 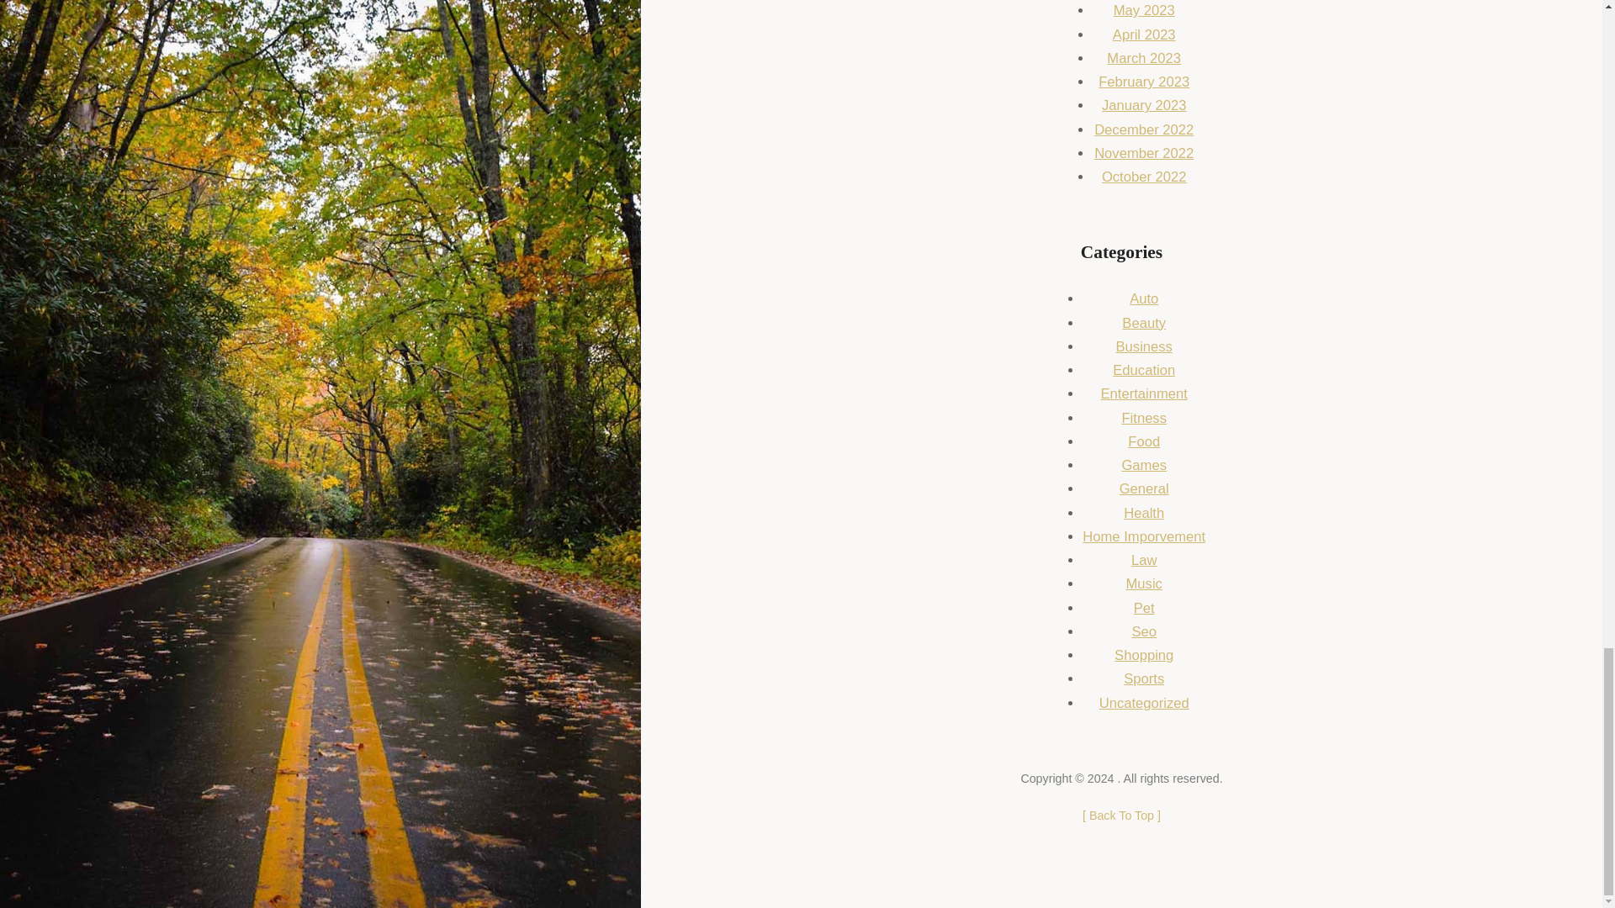 What do you see at coordinates (1143, 418) in the screenshot?
I see `Fitness` at bounding box center [1143, 418].